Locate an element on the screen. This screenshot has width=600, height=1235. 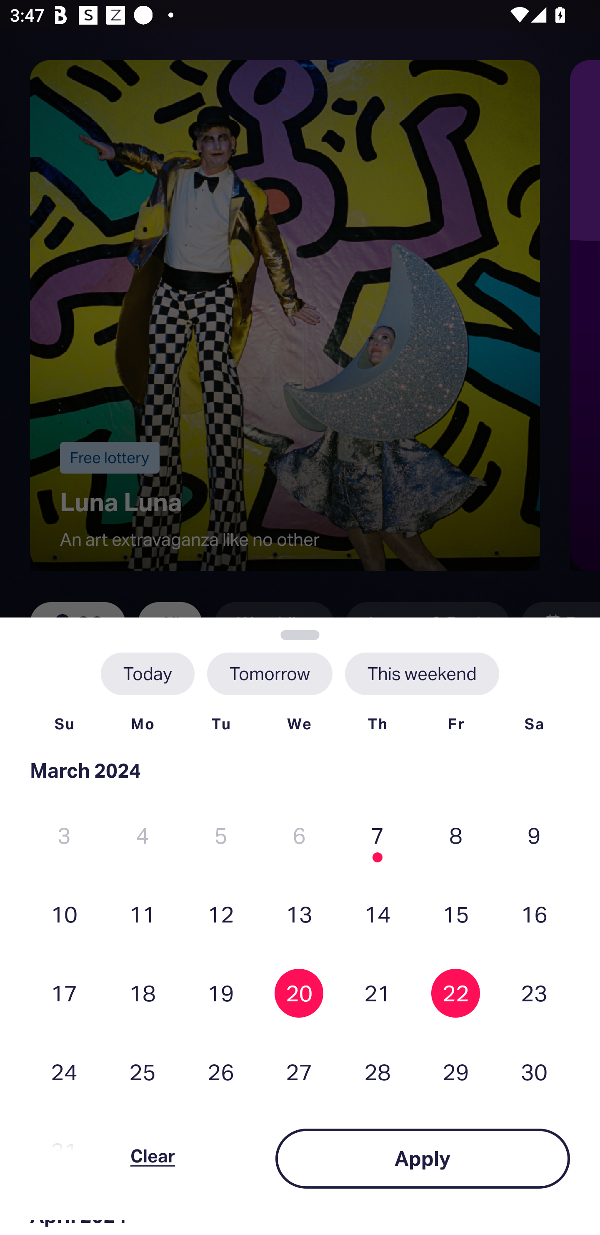
8 is located at coordinates (456, 835).